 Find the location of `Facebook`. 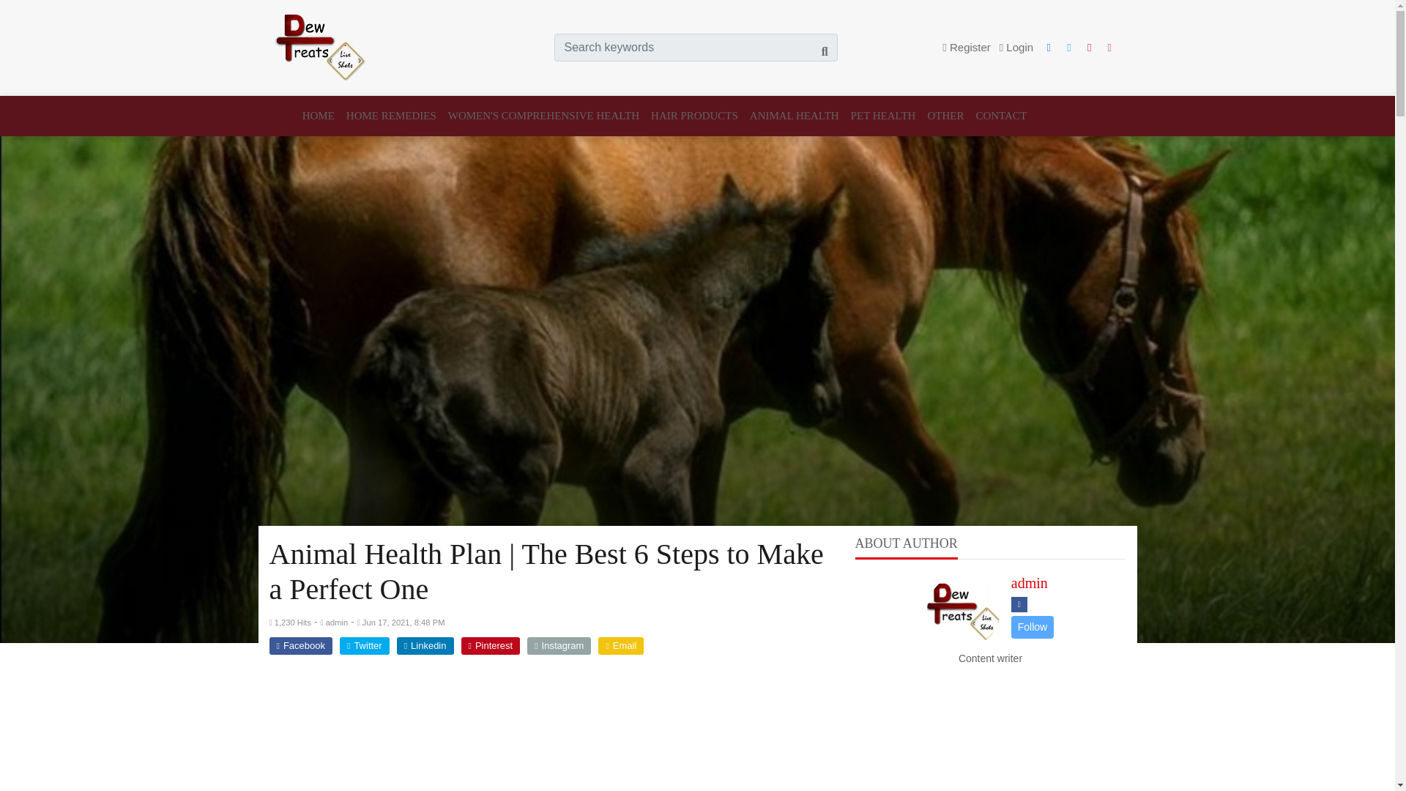

Facebook is located at coordinates (300, 646).